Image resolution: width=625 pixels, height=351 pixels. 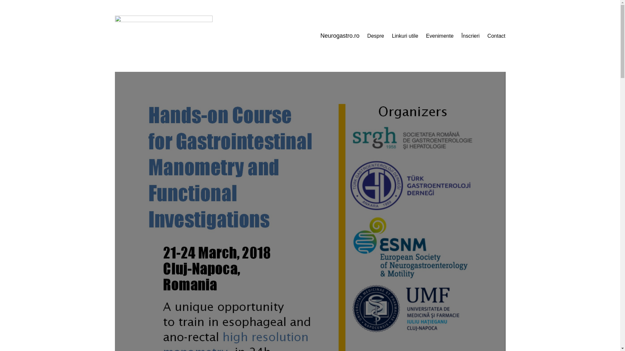 I want to click on Despre, so click(x=376, y=36).